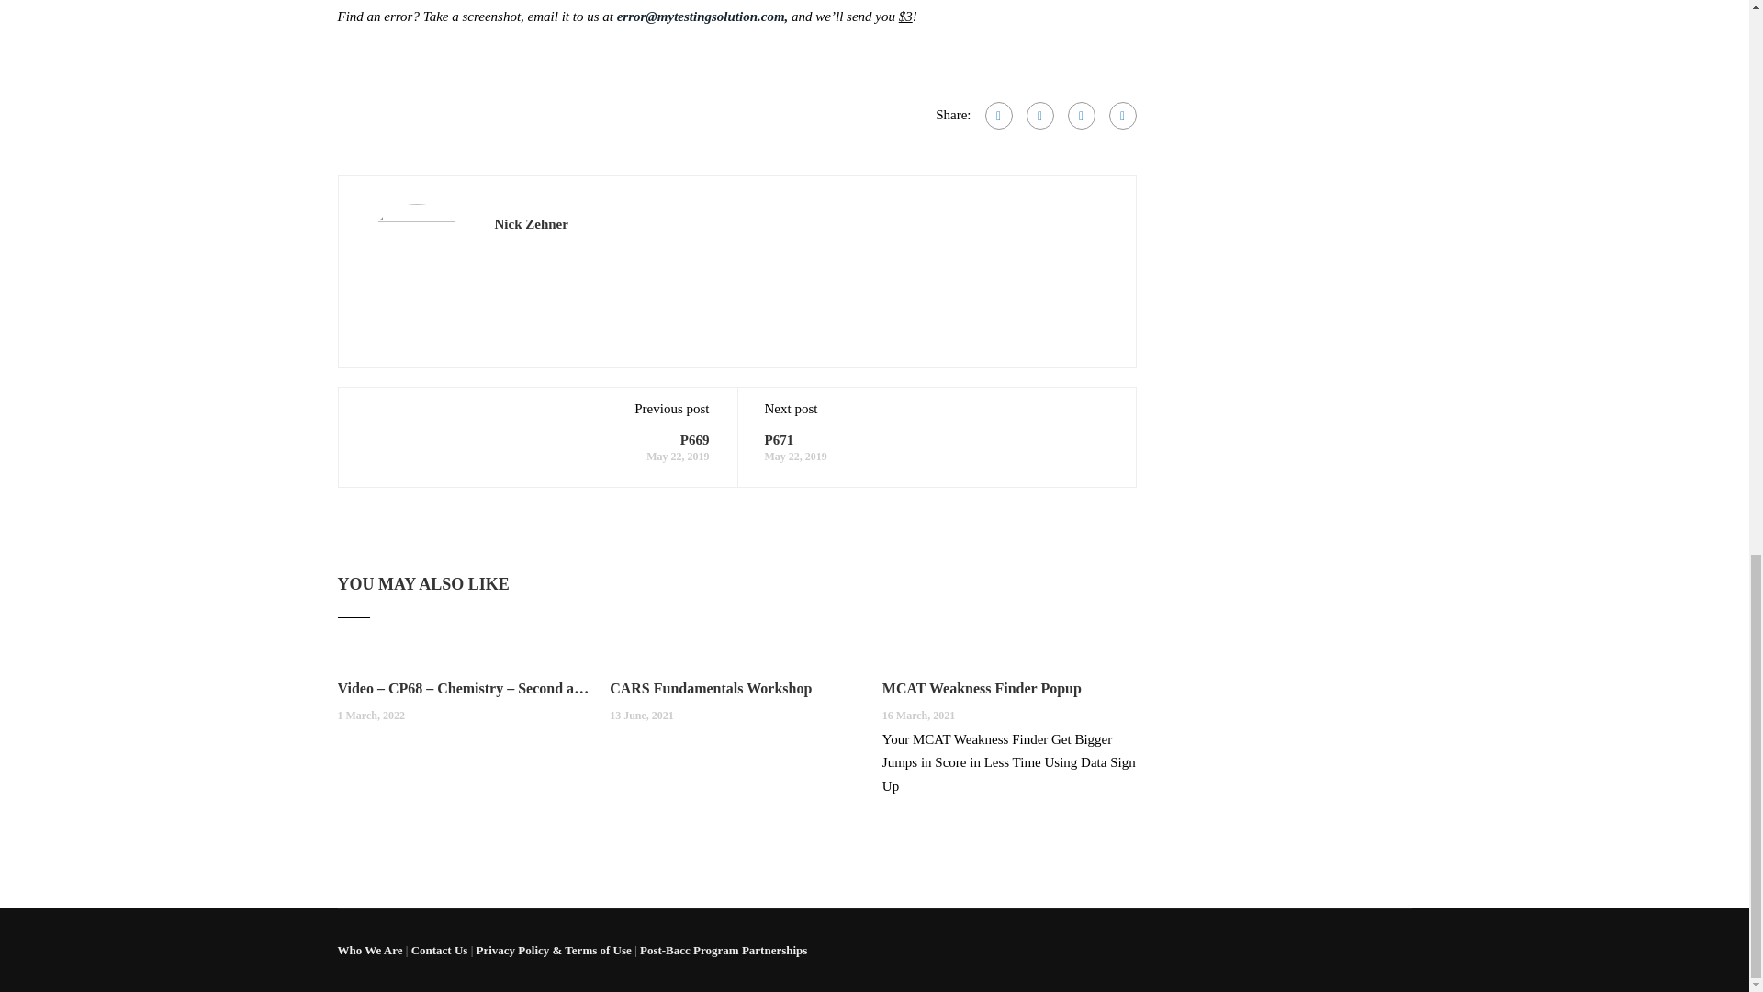 This screenshot has height=992, width=1763. Describe the element at coordinates (439, 950) in the screenshot. I see `Contact Us` at that location.